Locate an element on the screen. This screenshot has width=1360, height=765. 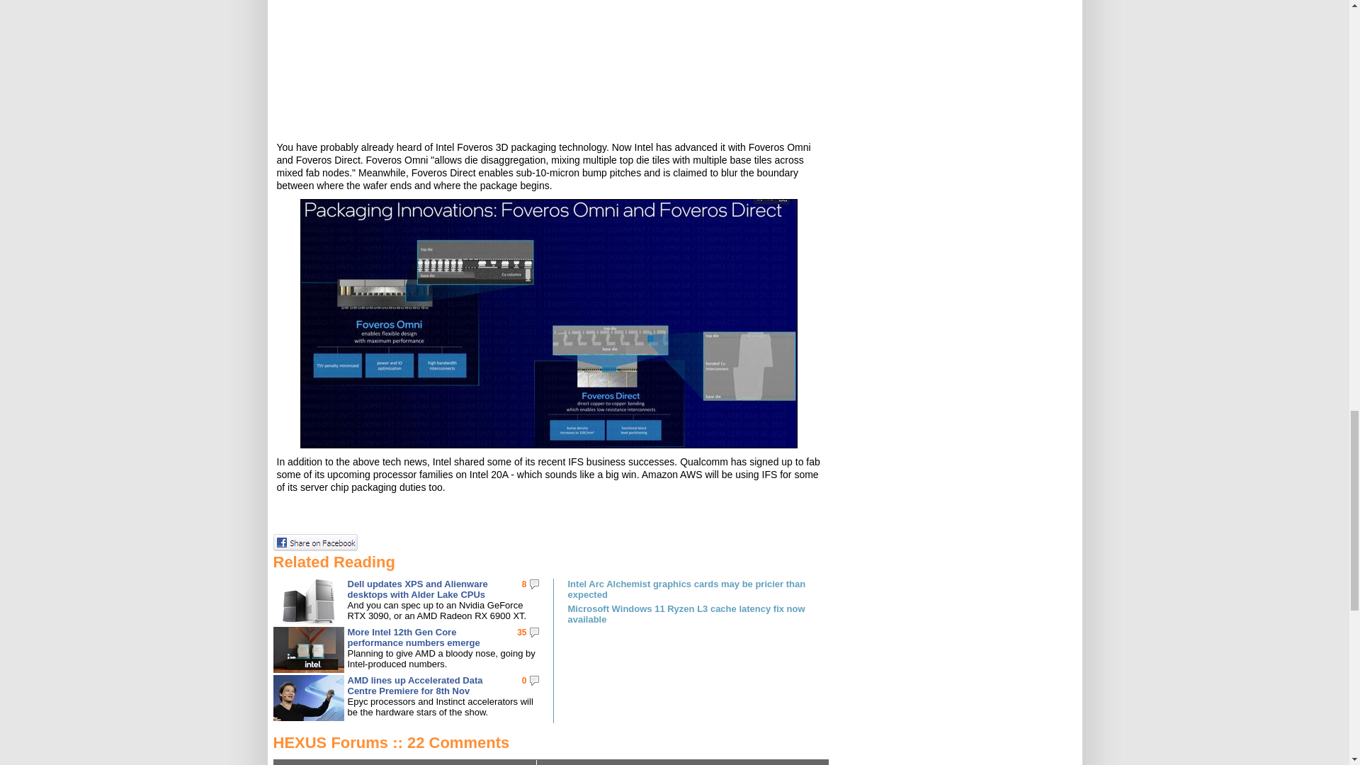
YouTube video player is located at coordinates (548, 65).